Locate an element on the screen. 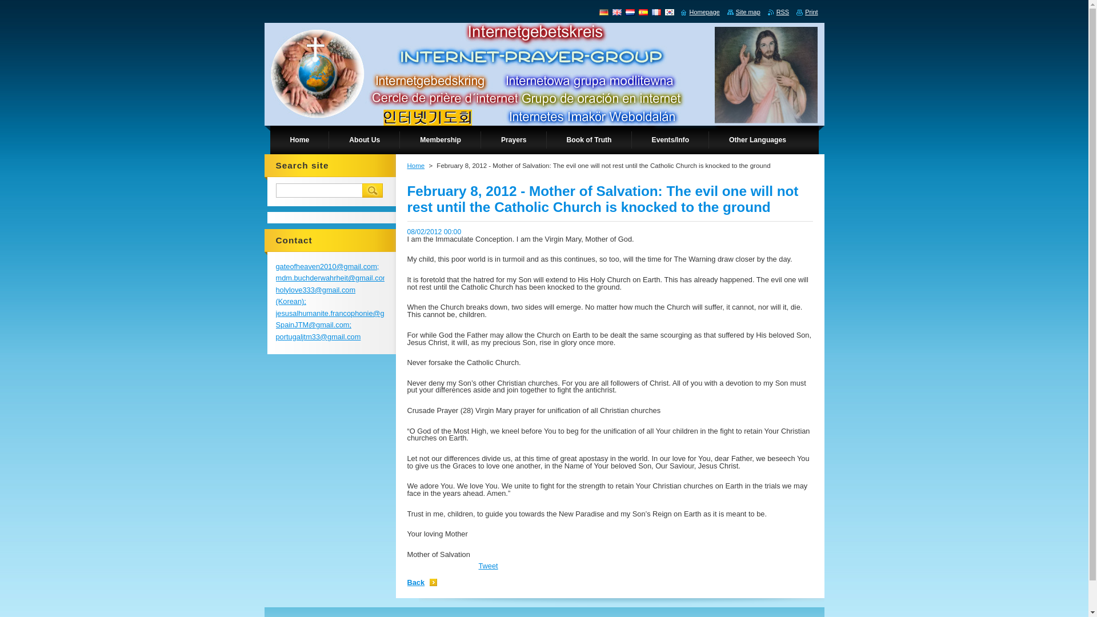 This screenshot has width=1097, height=617. Search is located at coordinates (373, 190).